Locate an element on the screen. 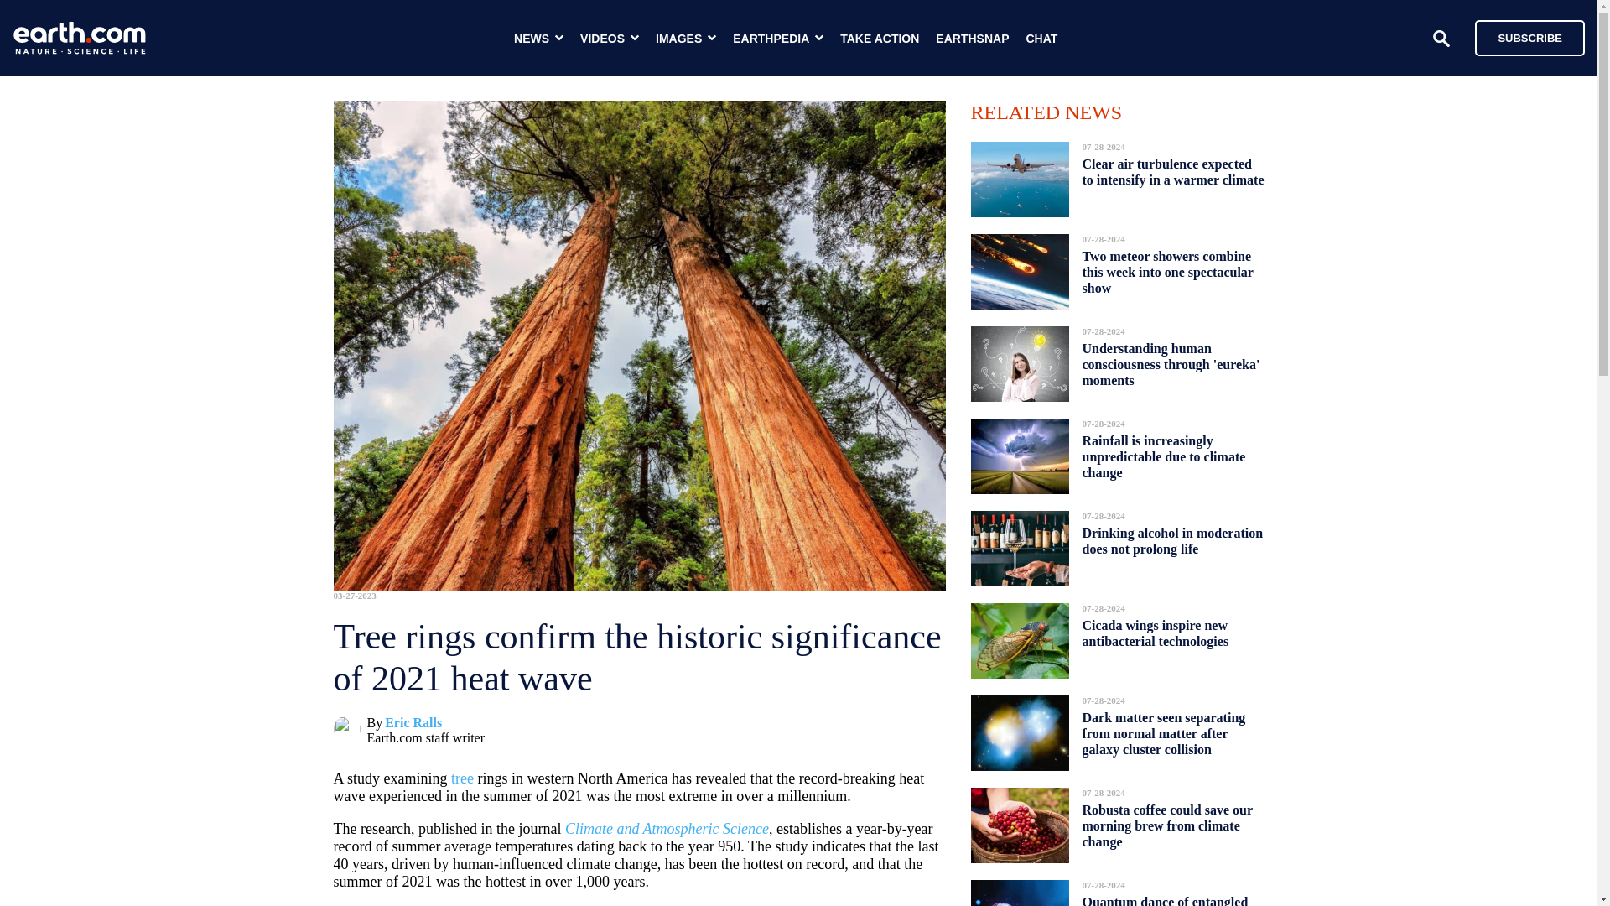 This screenshot has height=906, width=1610. CHAT is located at coordinates (1041, 39).